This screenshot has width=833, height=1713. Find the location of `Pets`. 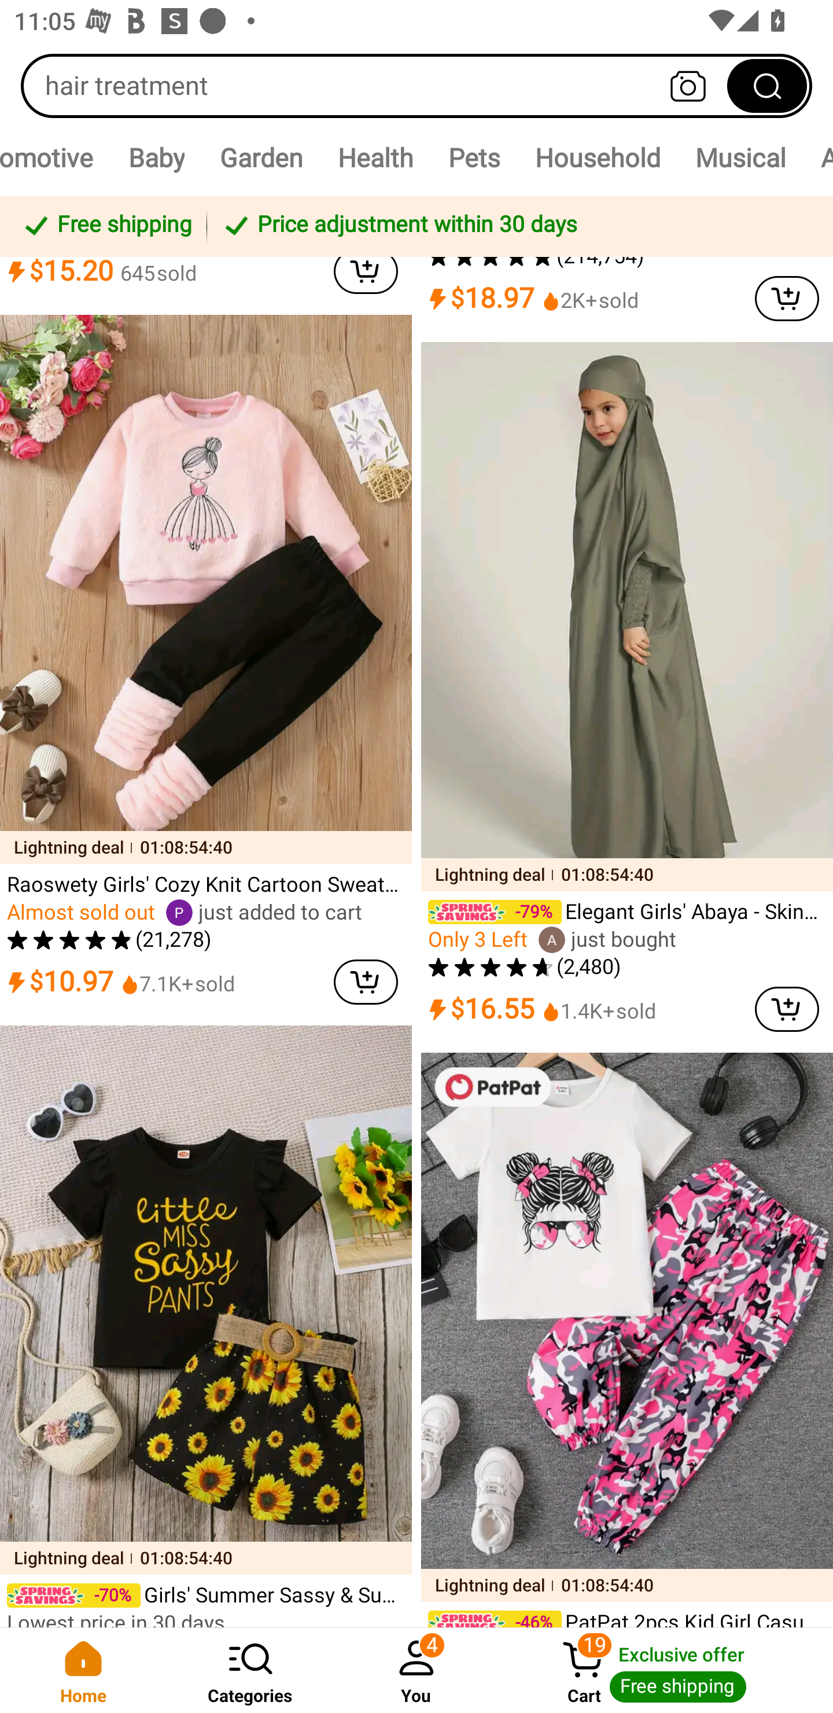

Pets is located at coordinates (474, 157).